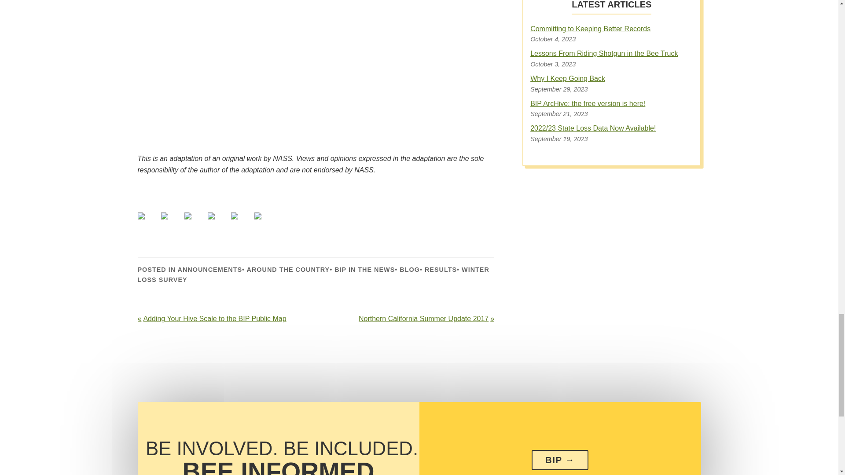 The width and height of the screenshot is (845, 475). What do you see at coordinates (195, 223) in the screenshot?
I see `Share on Reddit` at bounding box center [195, 223].